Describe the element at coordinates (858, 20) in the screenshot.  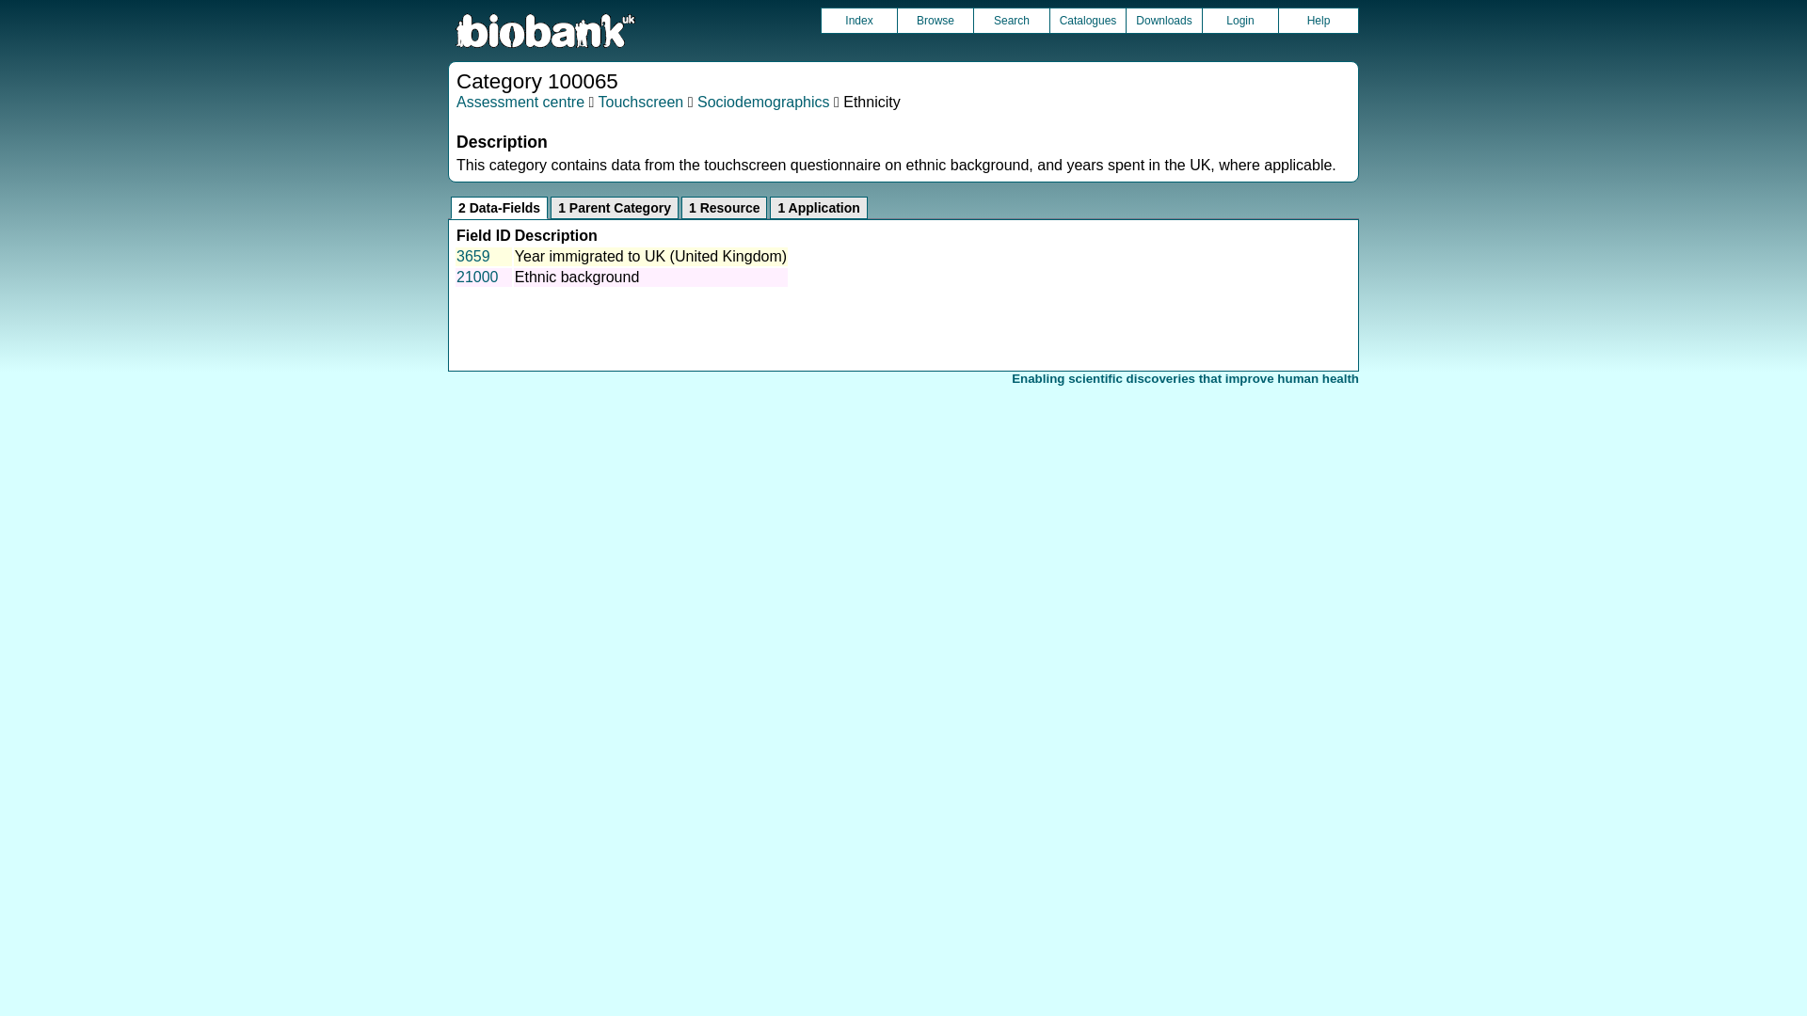
I see `Index` at that location.